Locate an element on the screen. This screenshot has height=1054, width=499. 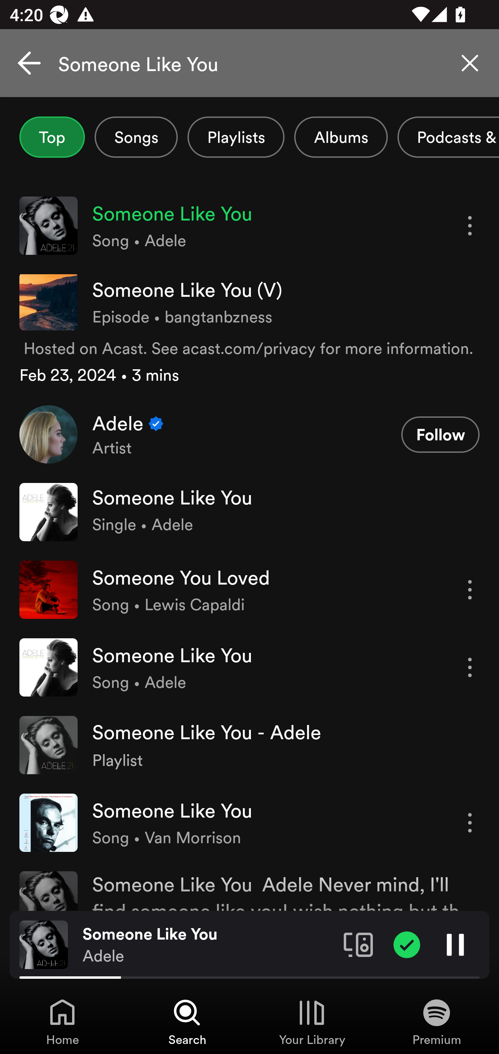
Albums is located at coordinates (341, 137).